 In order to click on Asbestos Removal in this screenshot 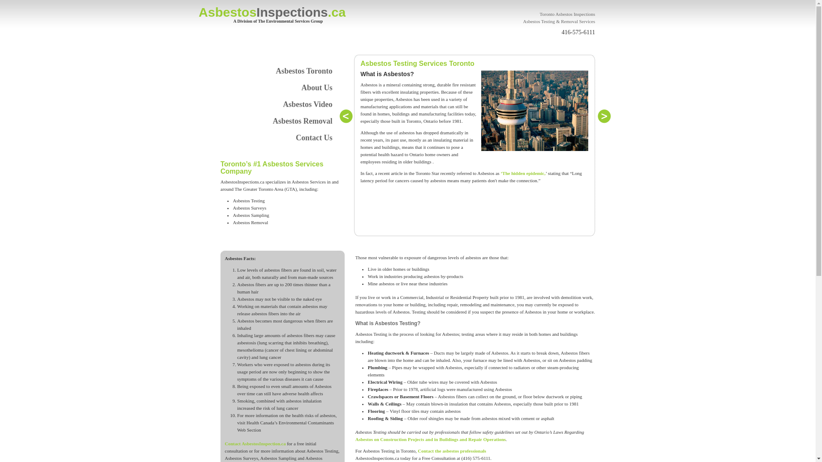, I will do `click(279, 121)`.